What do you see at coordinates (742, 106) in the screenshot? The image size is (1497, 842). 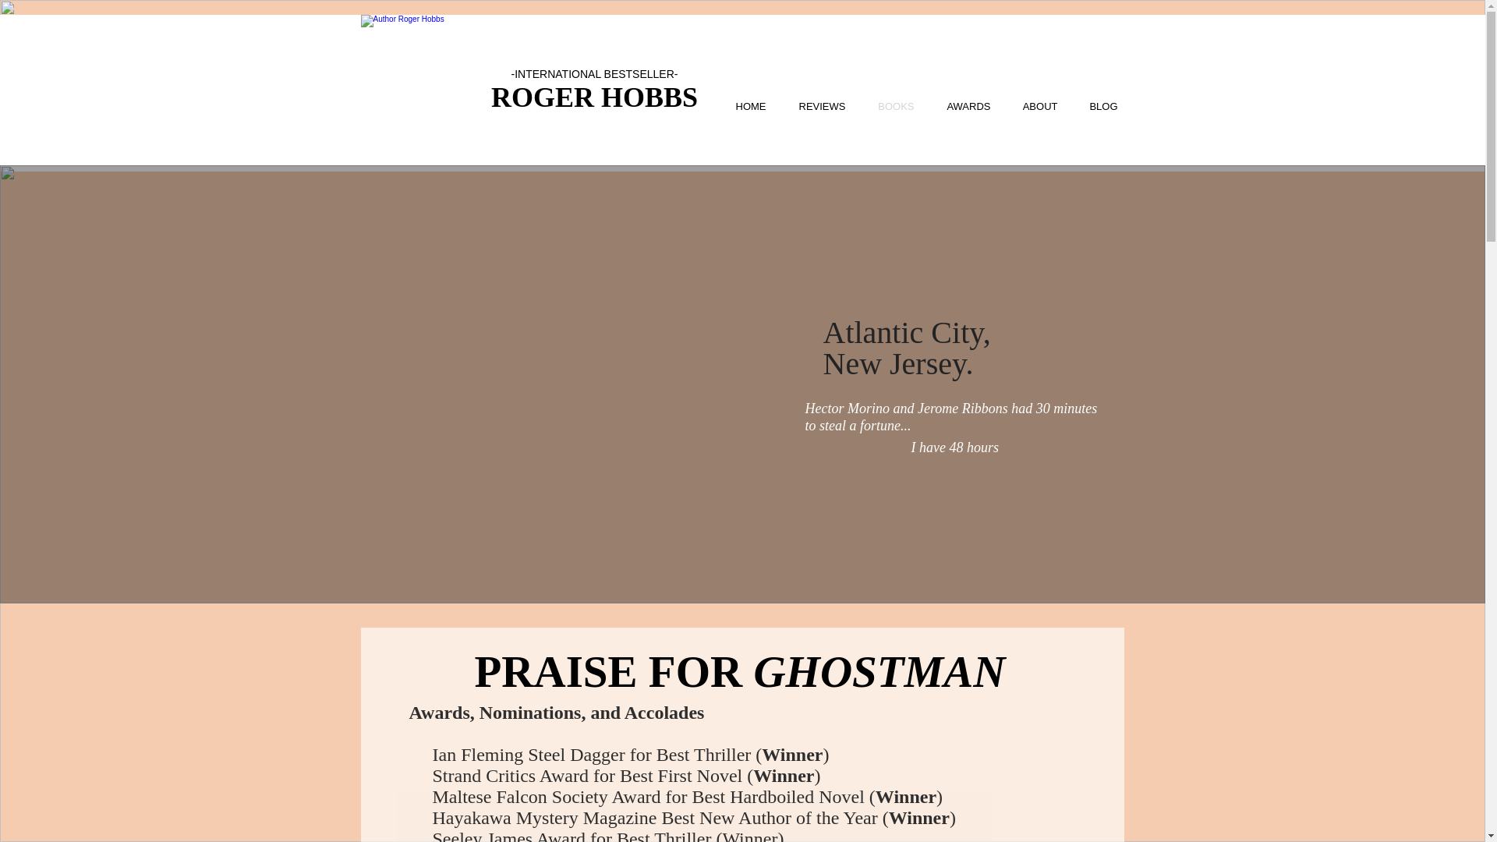 I see `HOME` at bounding box center [742, 106].